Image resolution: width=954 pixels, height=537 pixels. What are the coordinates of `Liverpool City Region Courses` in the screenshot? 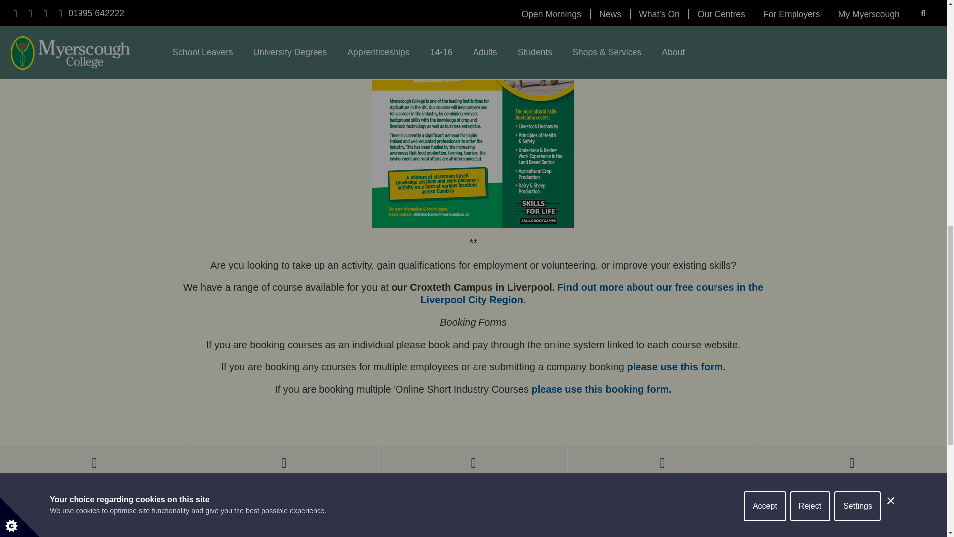 It's located at (592, 293).